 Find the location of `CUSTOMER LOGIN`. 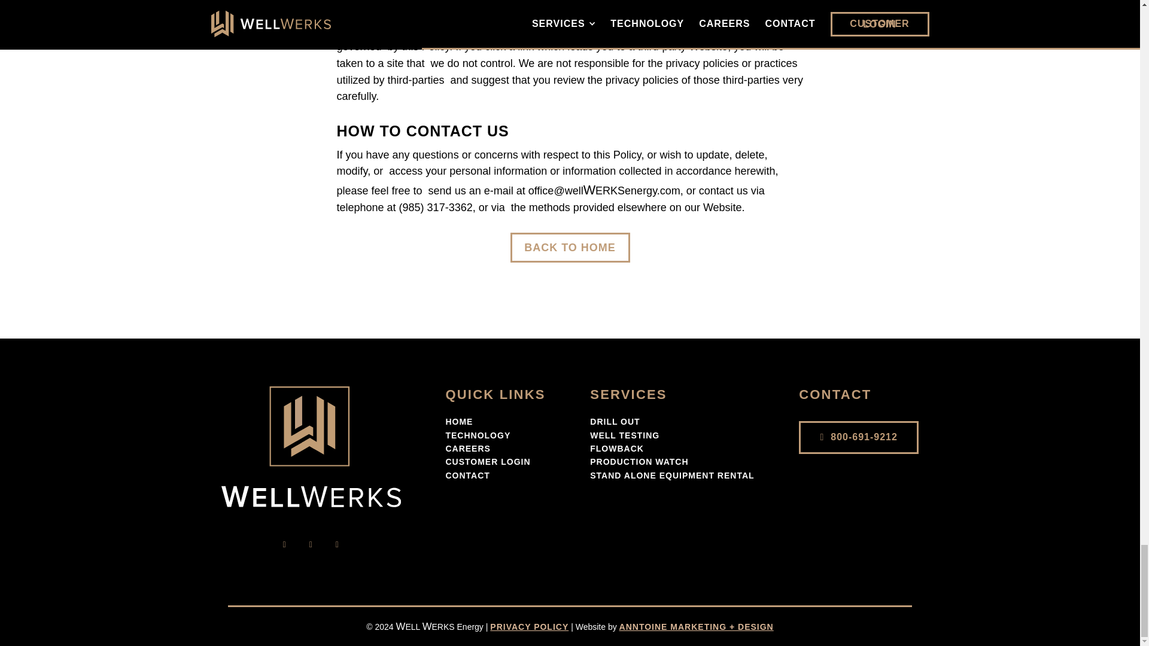

CUSTOMER LOGIN is located at coordinates (487, 461).